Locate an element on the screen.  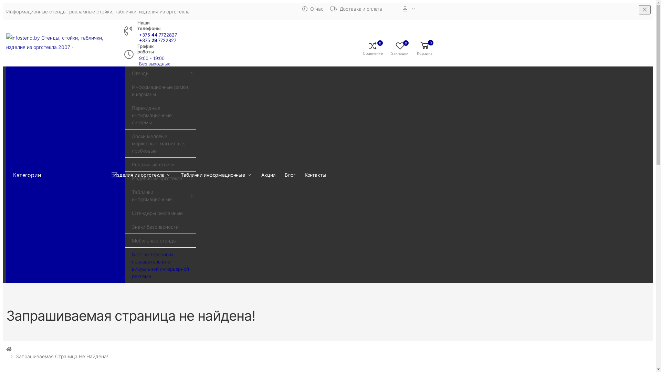
+375 29 7722827 is located at coordinates (158, 40).